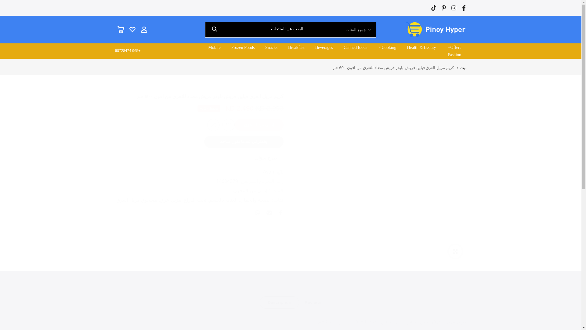 The image size is (586, 330). Describe the element at coordinates (280, 213) in the screenshot. I see `Share on Facebook` at that location.